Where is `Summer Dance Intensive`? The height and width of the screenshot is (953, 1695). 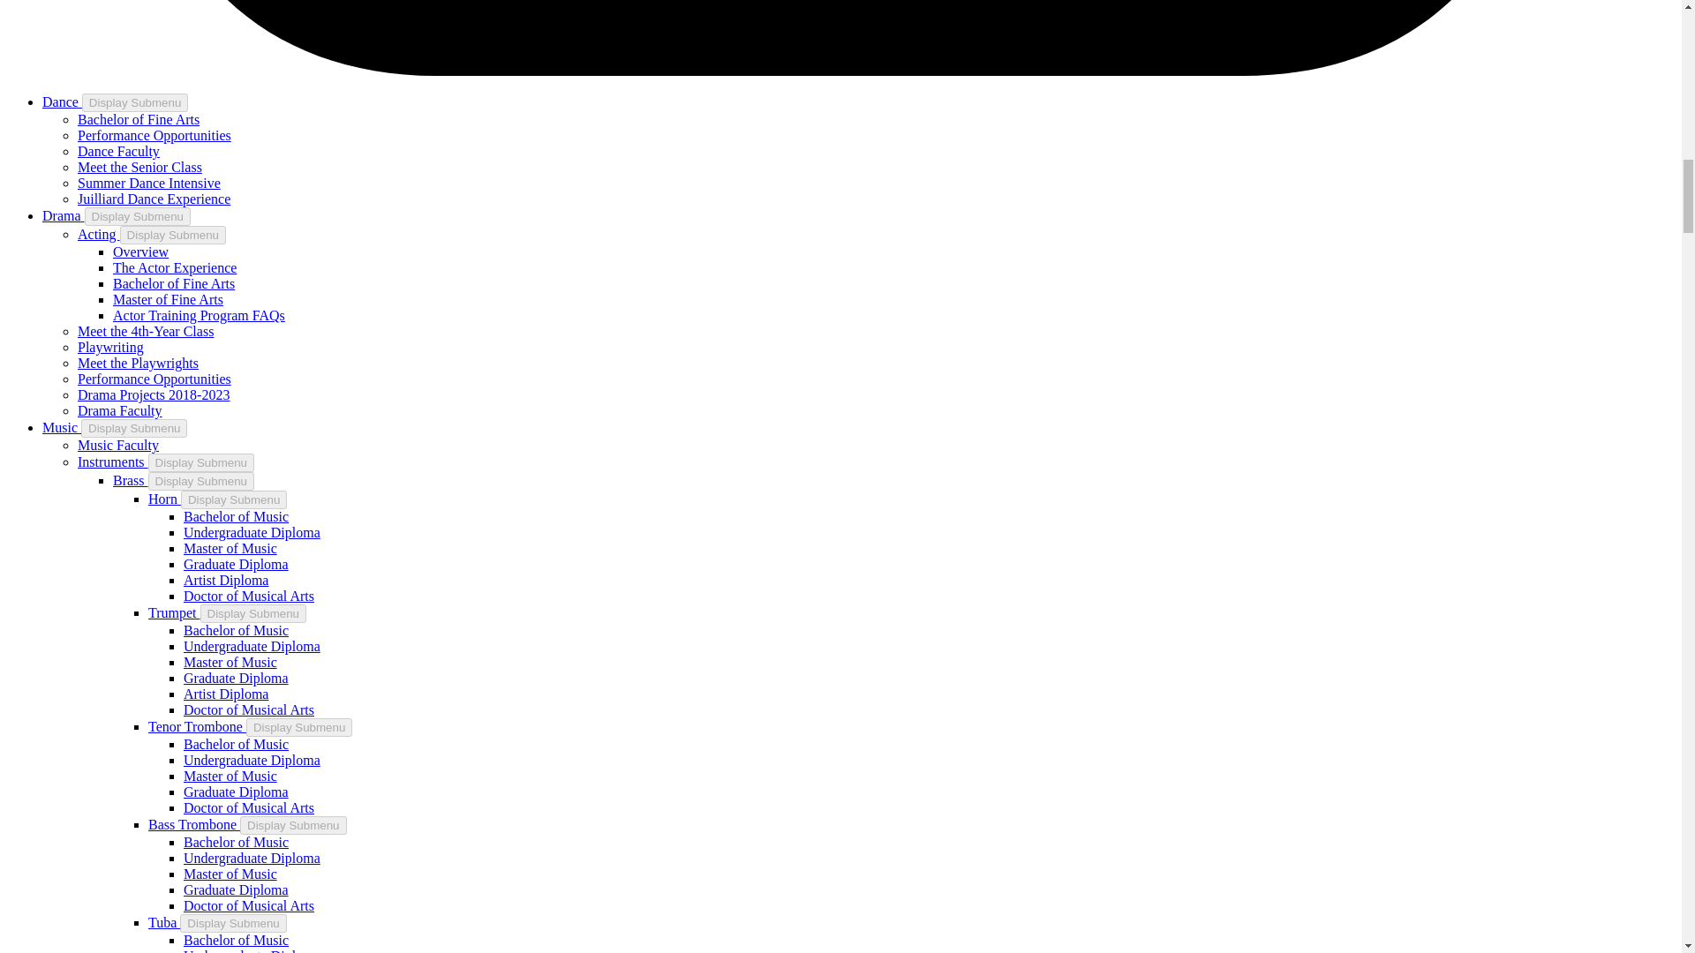
Summer Dance Intensive is located at coordinates (148, 183).